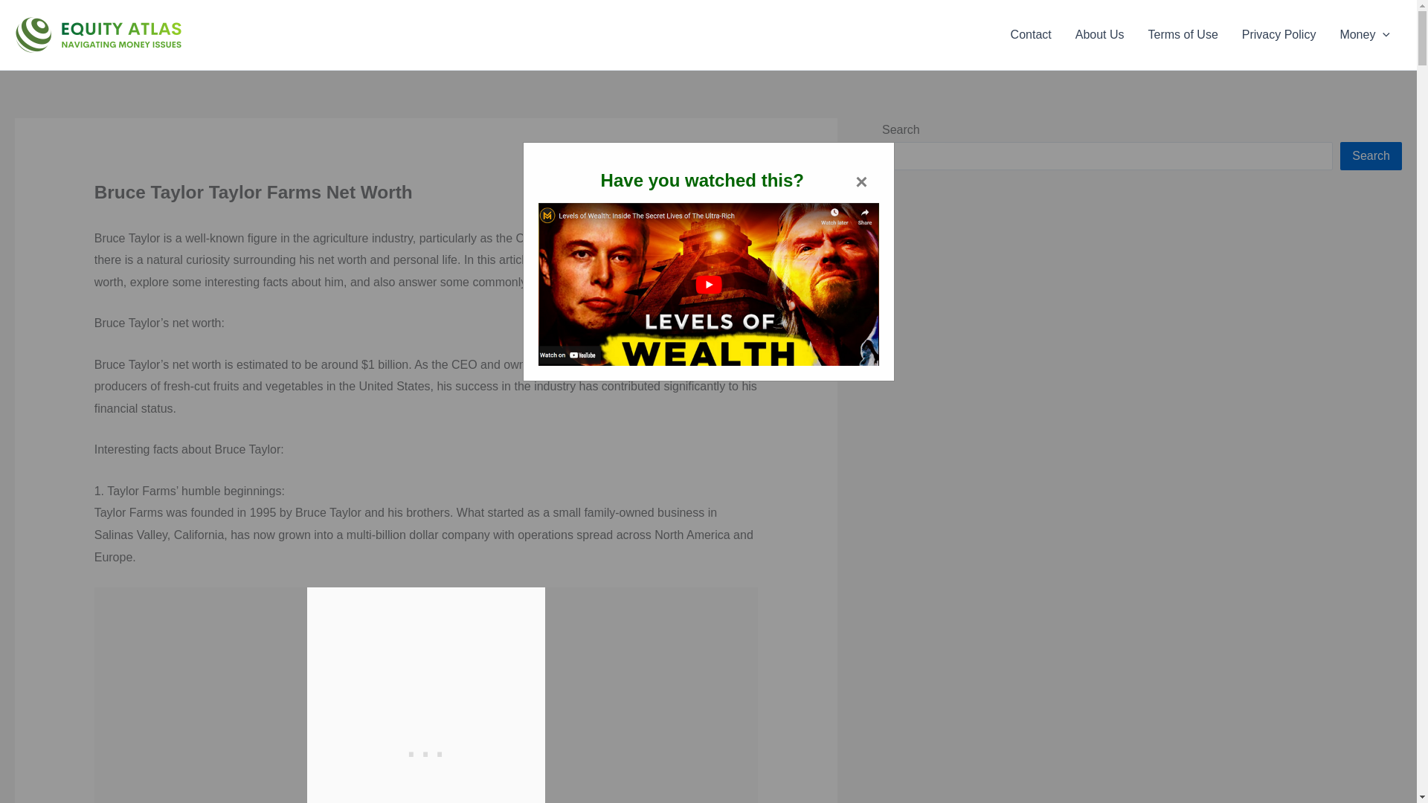  Describe the element at coordinates (1279, 34) in the screenshot. I see `Privacy Policy` at that location.